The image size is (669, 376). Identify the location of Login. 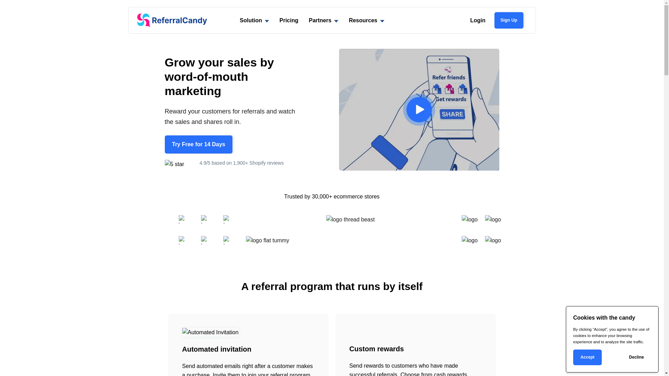
(478, 20).